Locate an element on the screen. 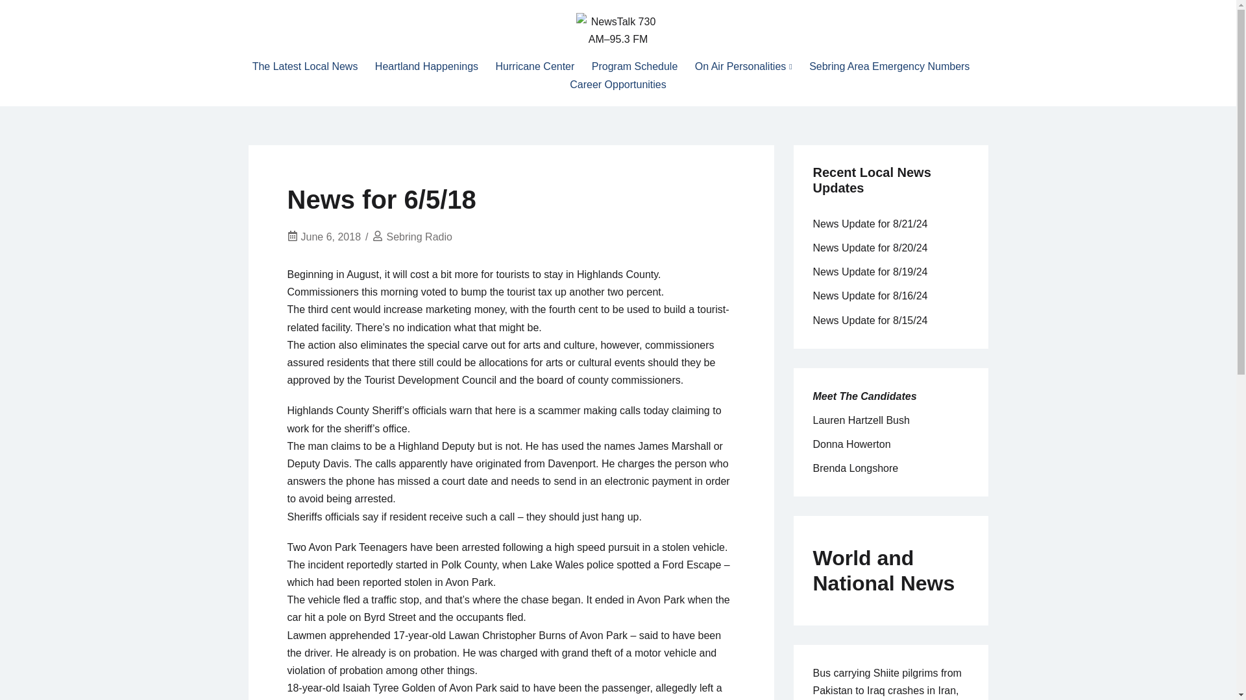 This screenshot has width=1246, height=700. Heartland Happenings is located at coordinates (426, 66).